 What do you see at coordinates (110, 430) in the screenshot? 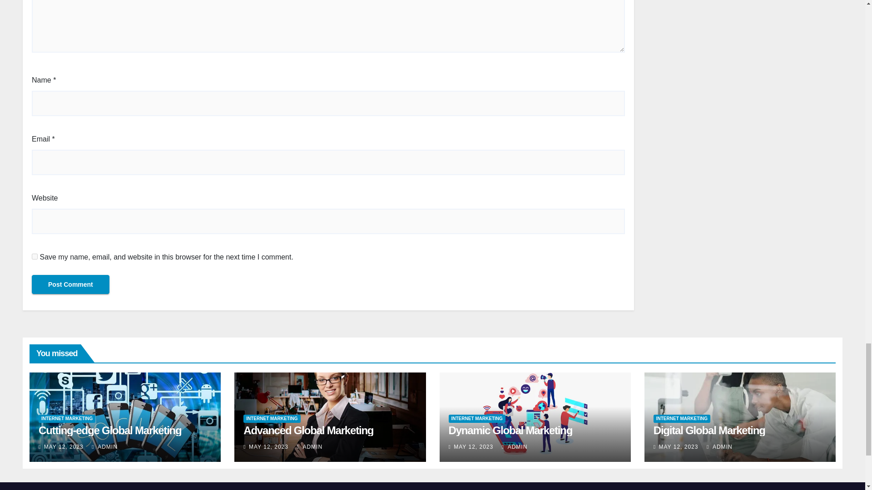
I see `Permalink to: Cutting-edge Global Marketing` at bounding box center [110, 430].